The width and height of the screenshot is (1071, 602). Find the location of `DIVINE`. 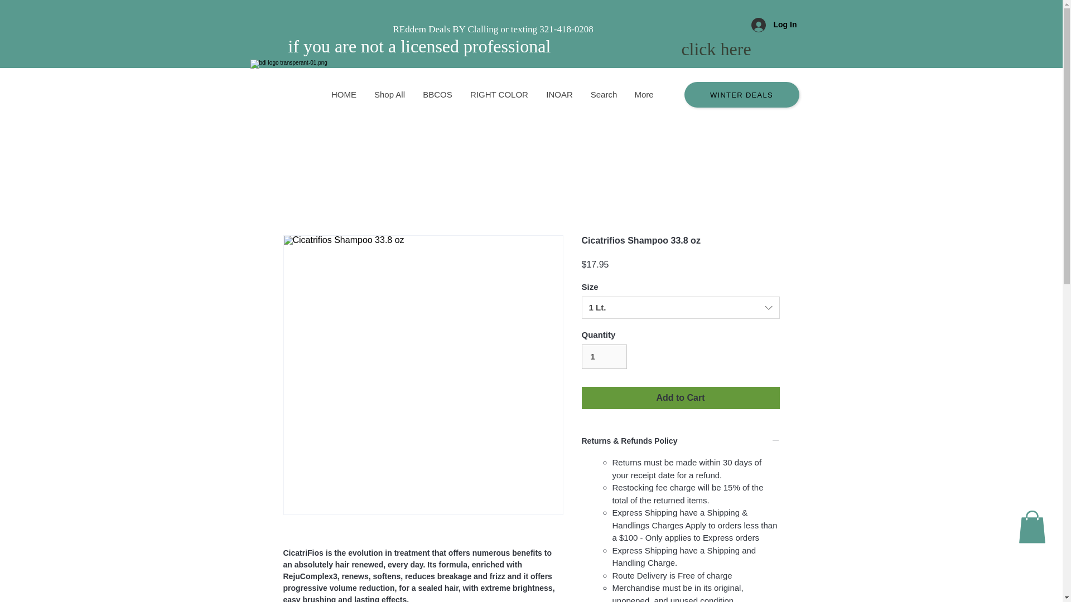

DIVINE is located at coordinates (498, 1).